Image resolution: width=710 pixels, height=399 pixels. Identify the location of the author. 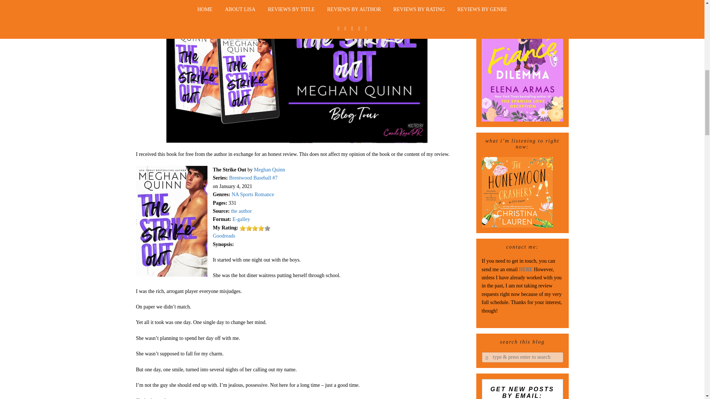
(241, 211).